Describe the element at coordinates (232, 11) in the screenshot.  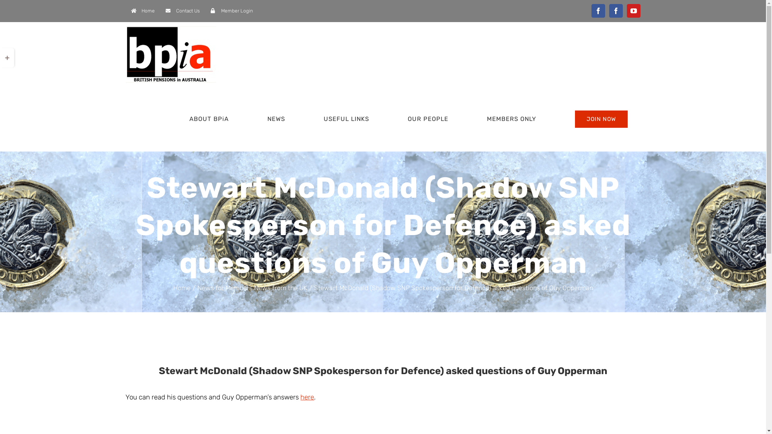
I see `Member Login` at that location.